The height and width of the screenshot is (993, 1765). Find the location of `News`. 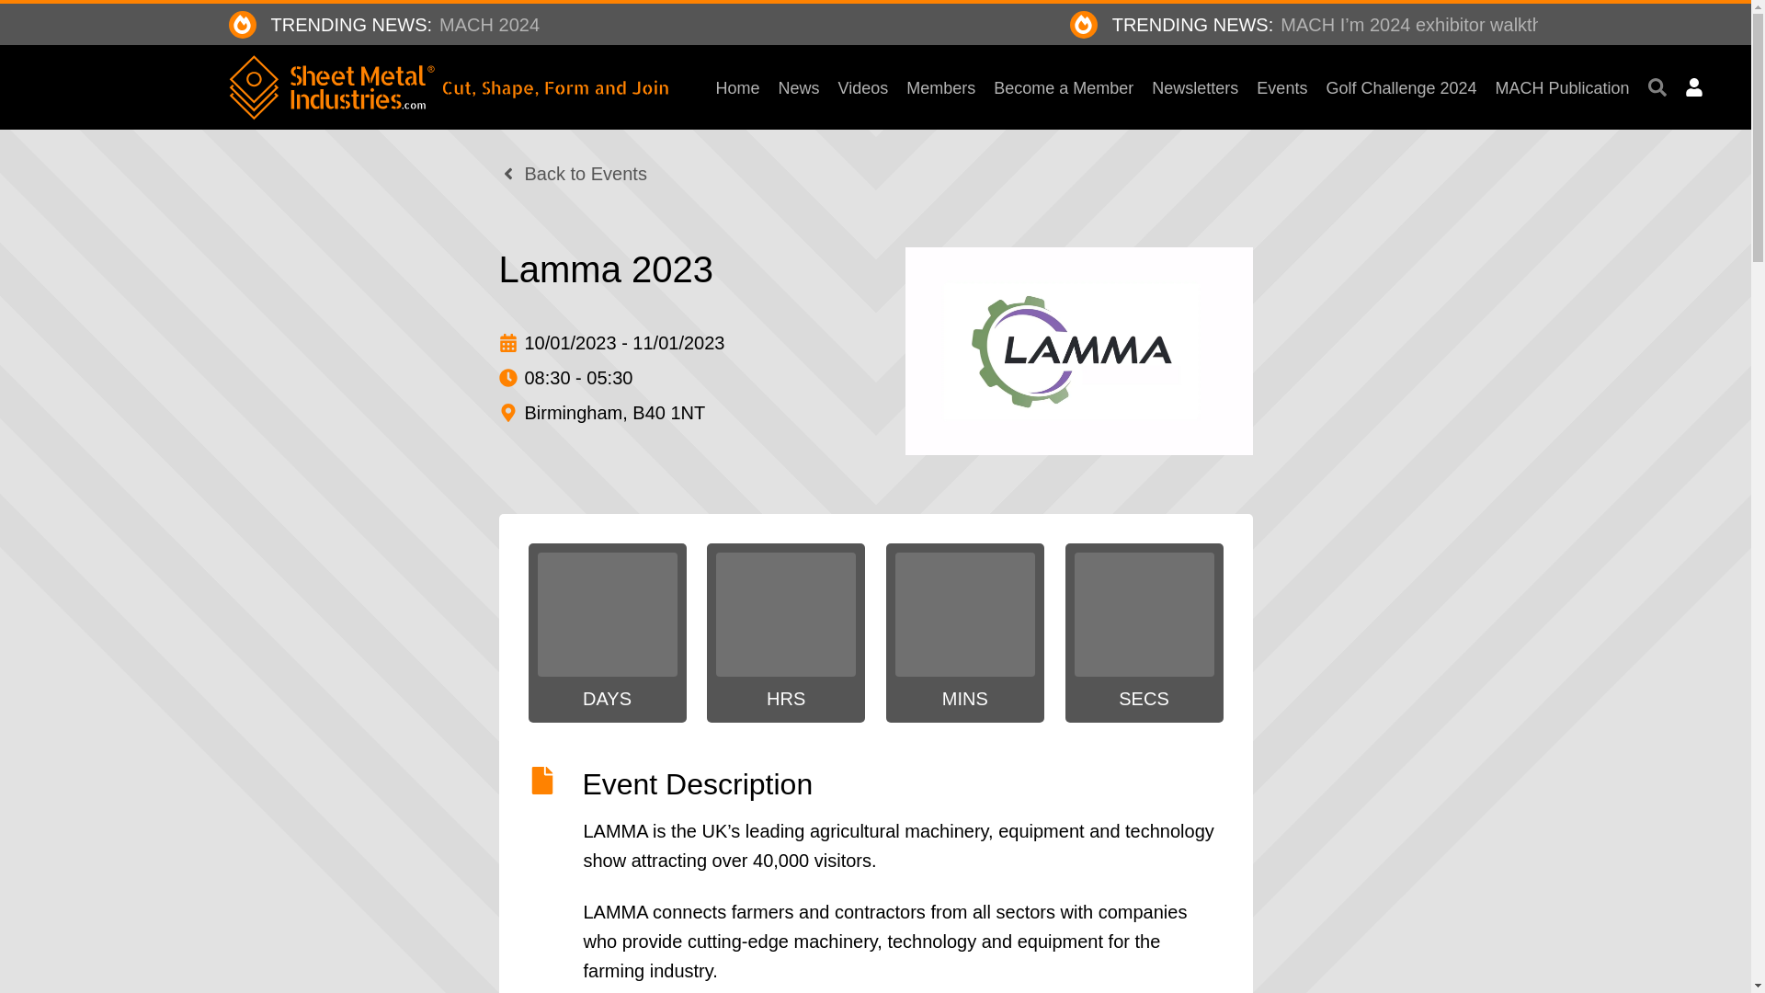

News is located at coordinates (1063, 86).